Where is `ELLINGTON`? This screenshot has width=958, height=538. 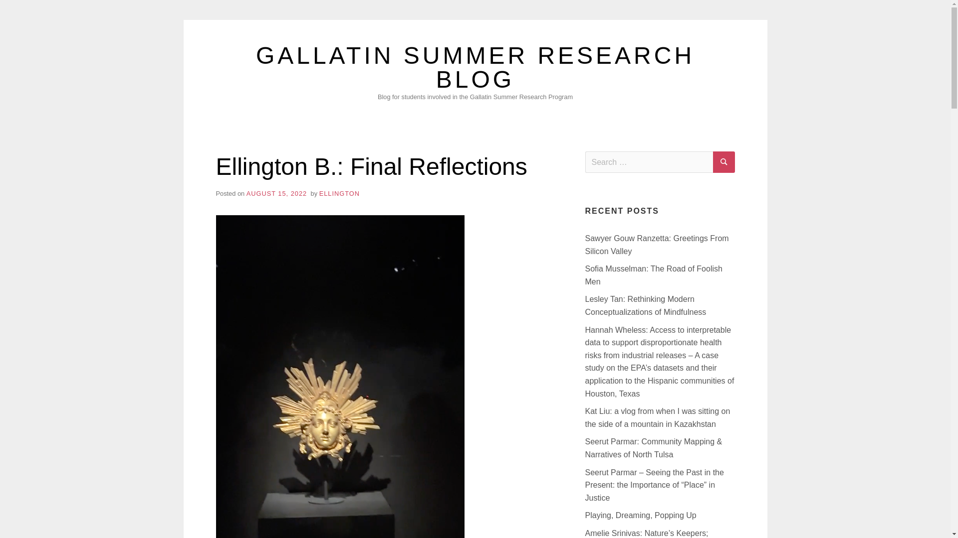 ELLINGTON is located at coordinates (339, 193).